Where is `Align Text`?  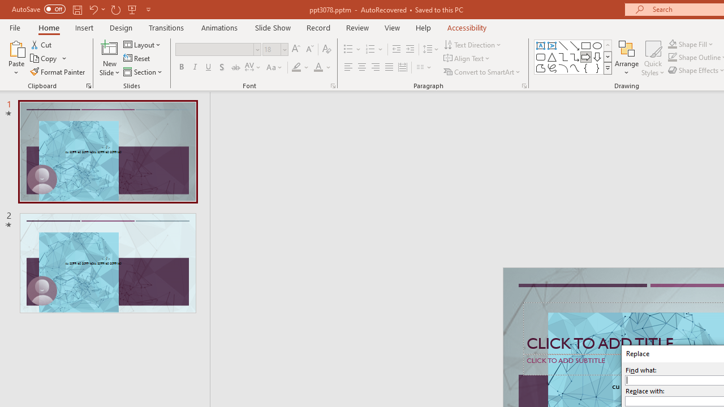 Align Text is located at coordinates (467, 59).